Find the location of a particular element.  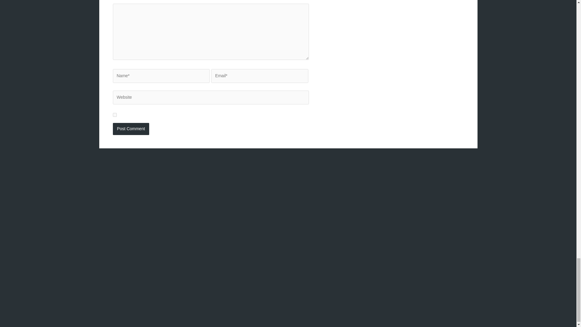

yes is located at coordinates (114, 114).